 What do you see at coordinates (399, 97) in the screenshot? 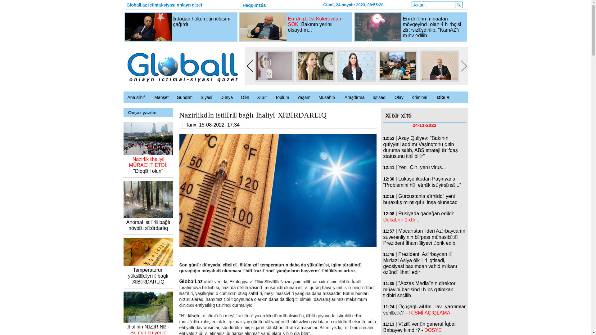
I see `Olay` at bounding box center [399, 97].